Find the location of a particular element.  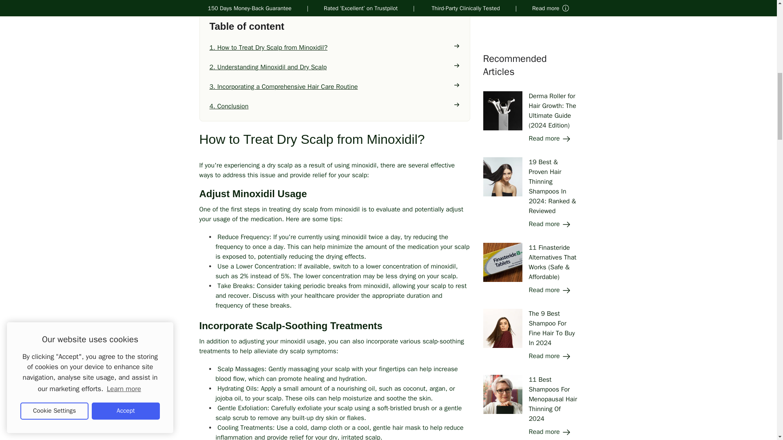

Read more is located at coordinates (550, 8).